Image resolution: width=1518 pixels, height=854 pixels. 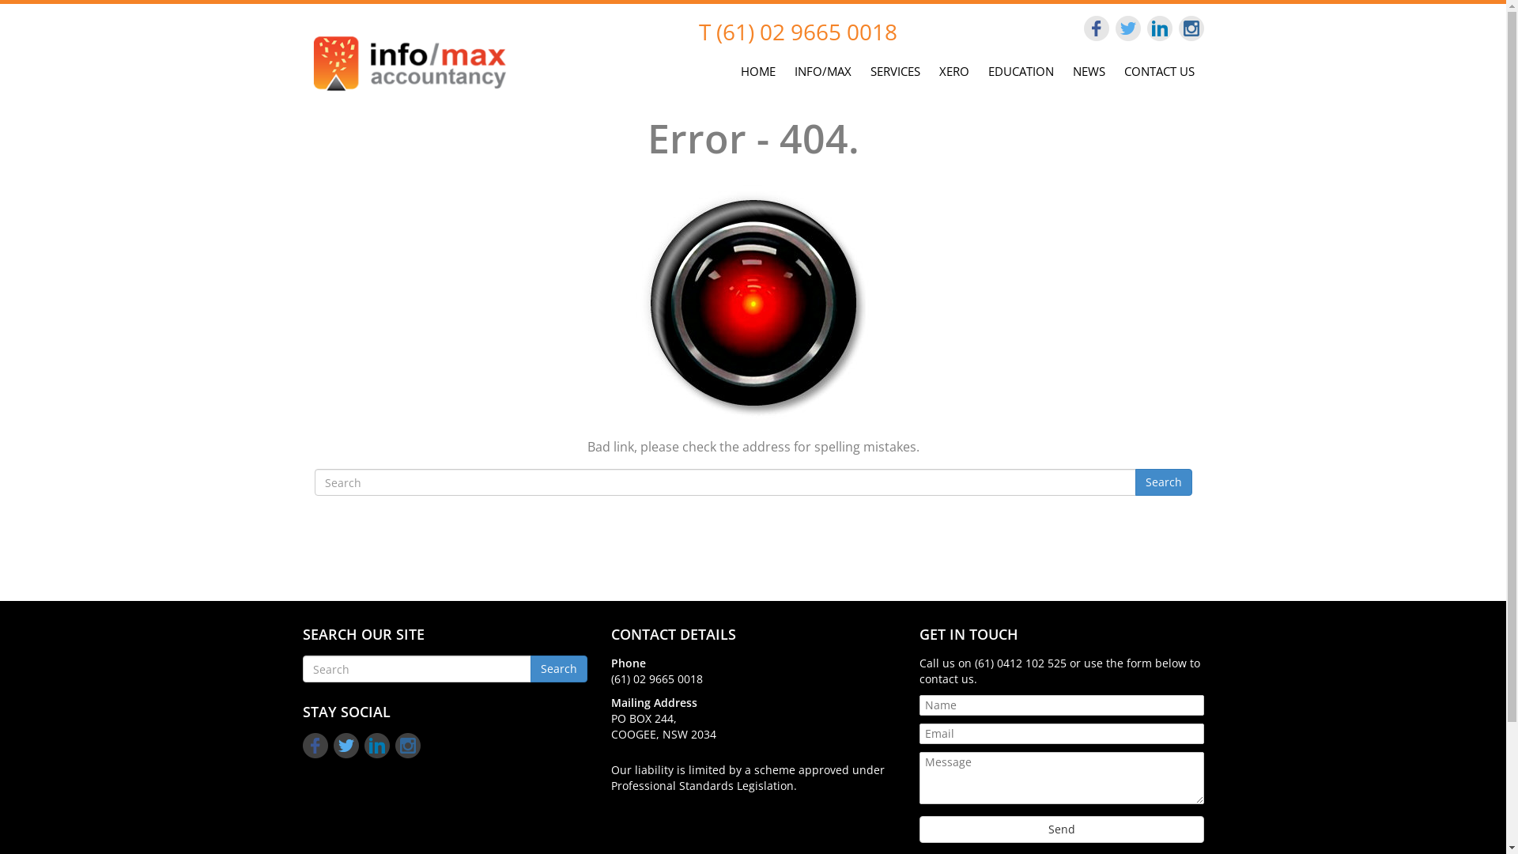 What do you see at coordinates (1061, 829) in the screenshot?
I see `Send` at bounding box center [1061, 829].